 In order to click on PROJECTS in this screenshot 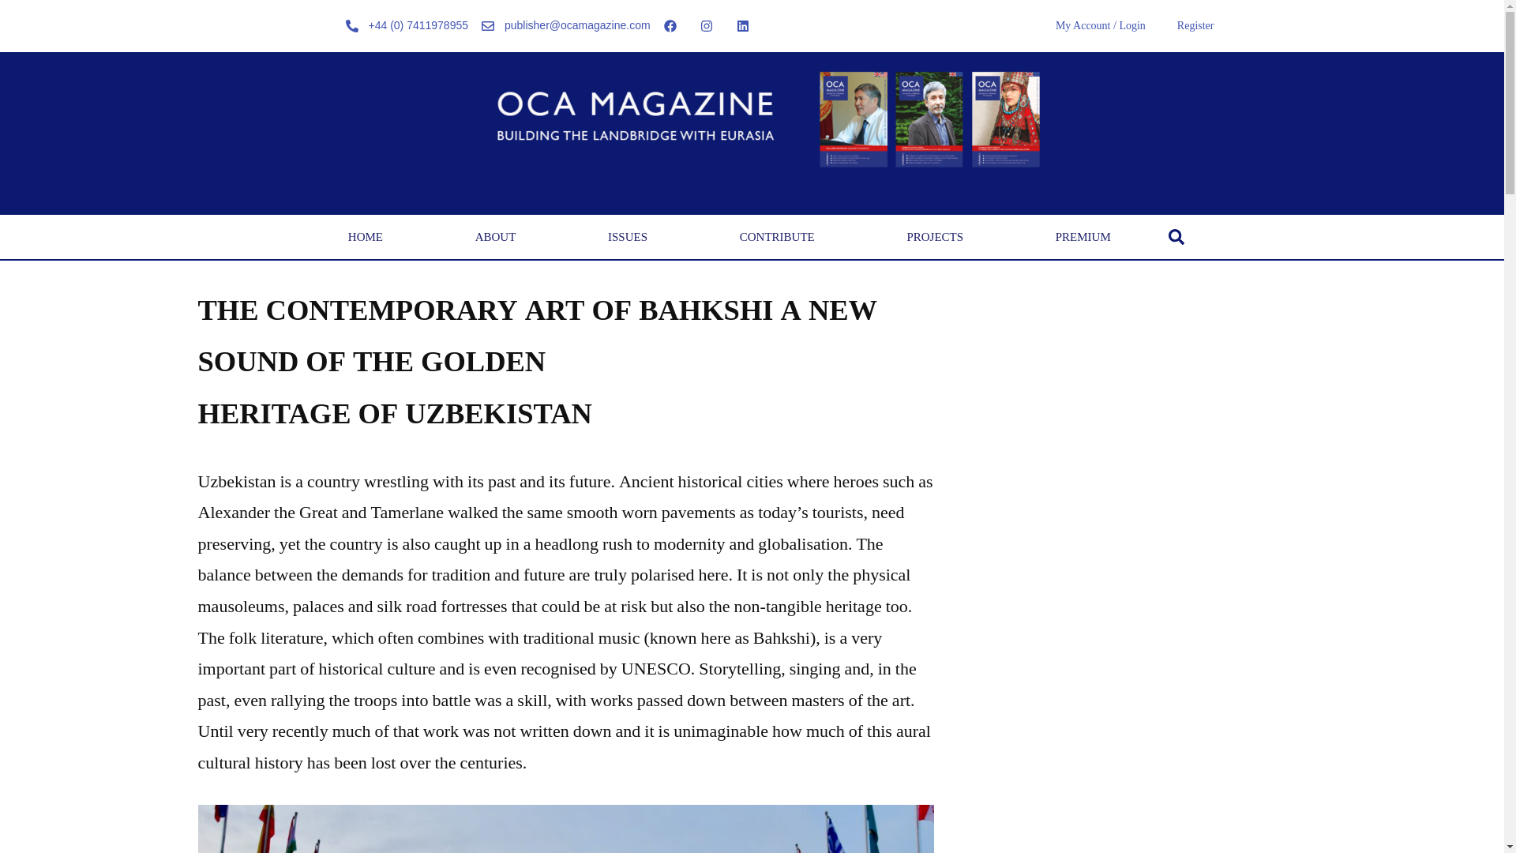, I will do `click(935, 237)`.